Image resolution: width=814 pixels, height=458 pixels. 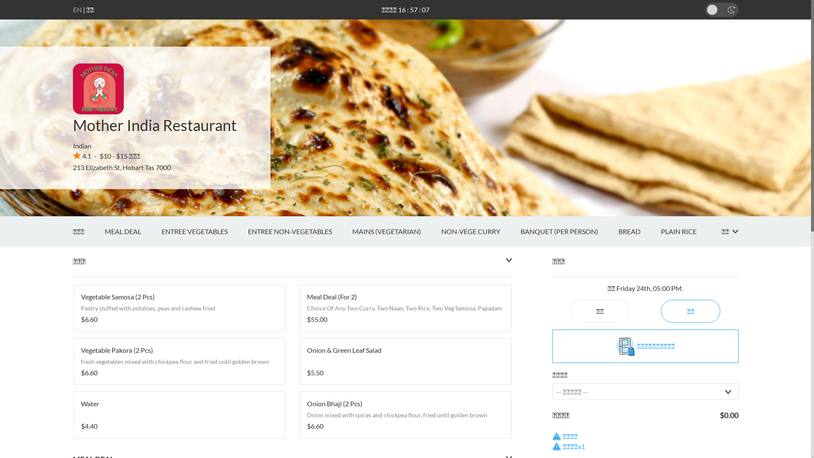 I want to click on ENTREE NON-VEGETABLES, so click(x=300, y=232).